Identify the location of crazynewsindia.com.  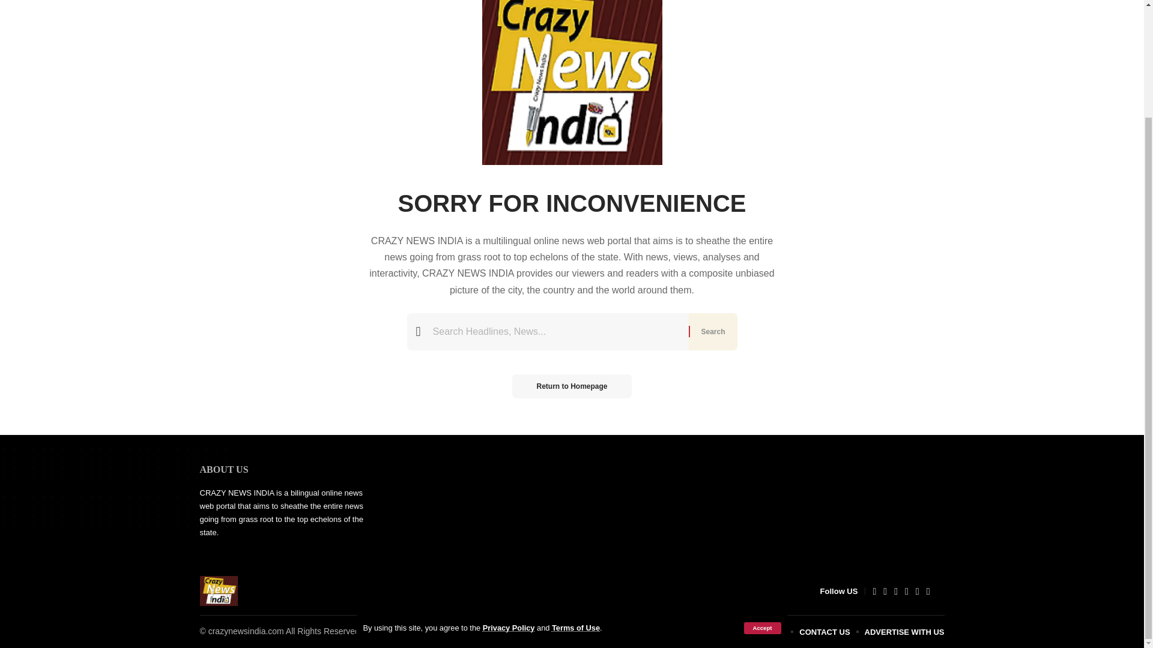
(219, 590).